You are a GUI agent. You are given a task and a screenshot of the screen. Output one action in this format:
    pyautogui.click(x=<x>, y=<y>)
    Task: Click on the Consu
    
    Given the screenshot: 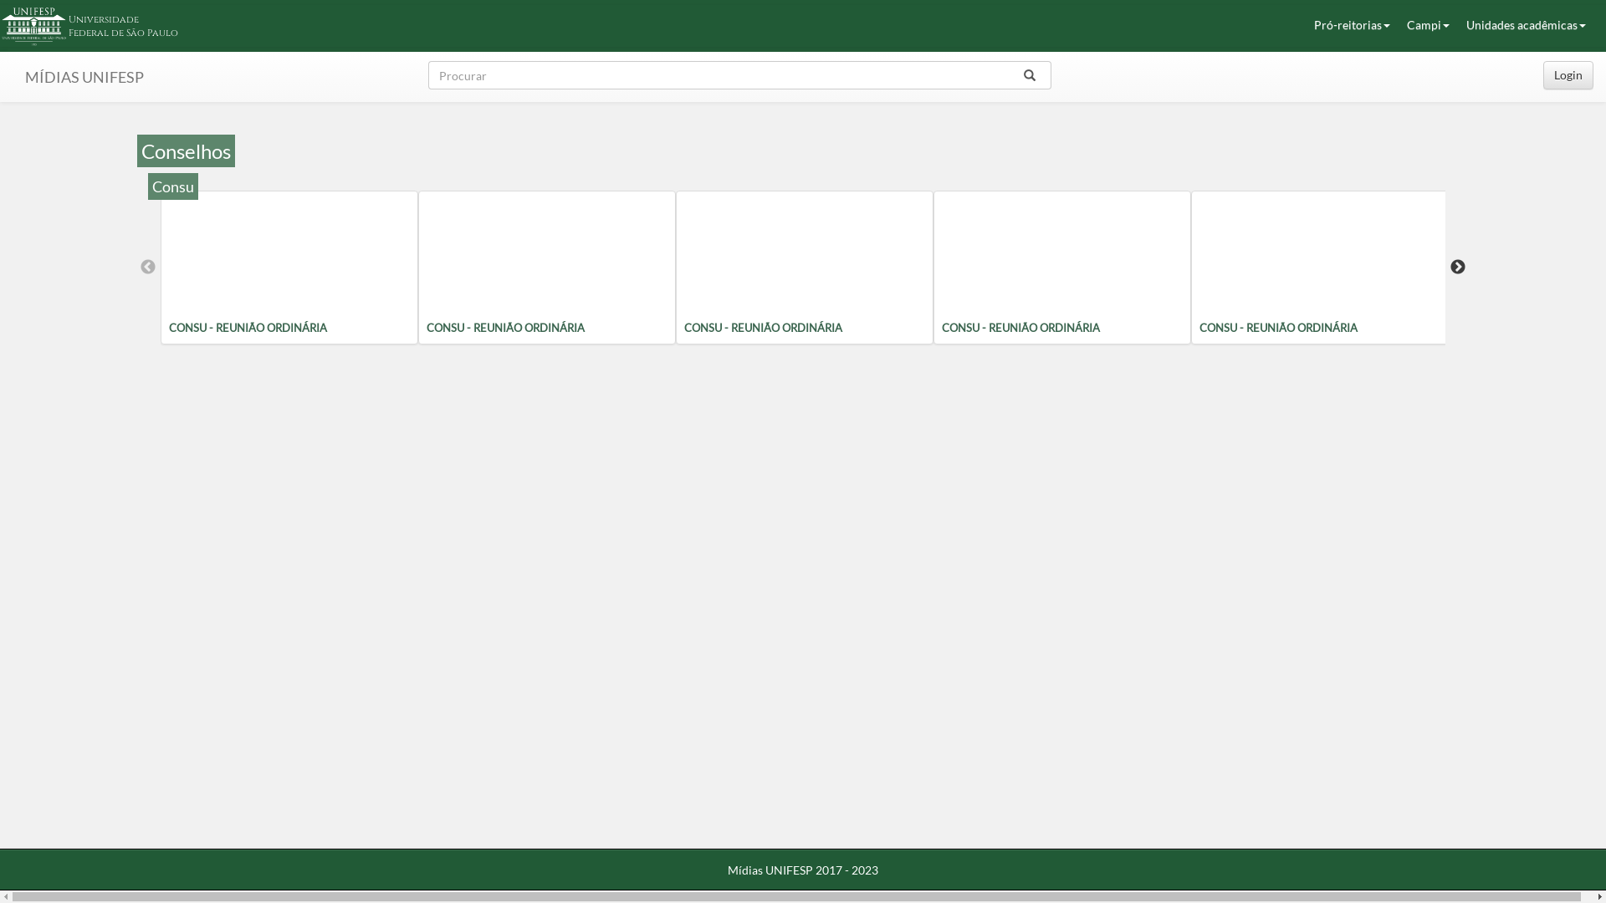 What is the action you would take?
    pyautogui.click(x=173, y=186)
    